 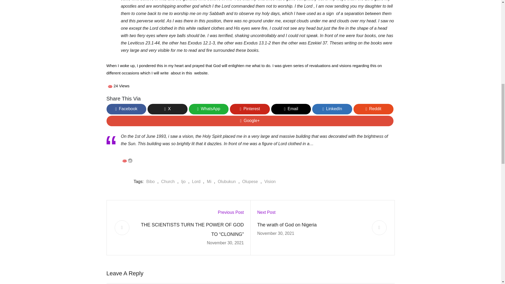 What do you see at coordinates (126, 109) in the screenshot?
I see `Facebook` at bounding box center [126, 109].